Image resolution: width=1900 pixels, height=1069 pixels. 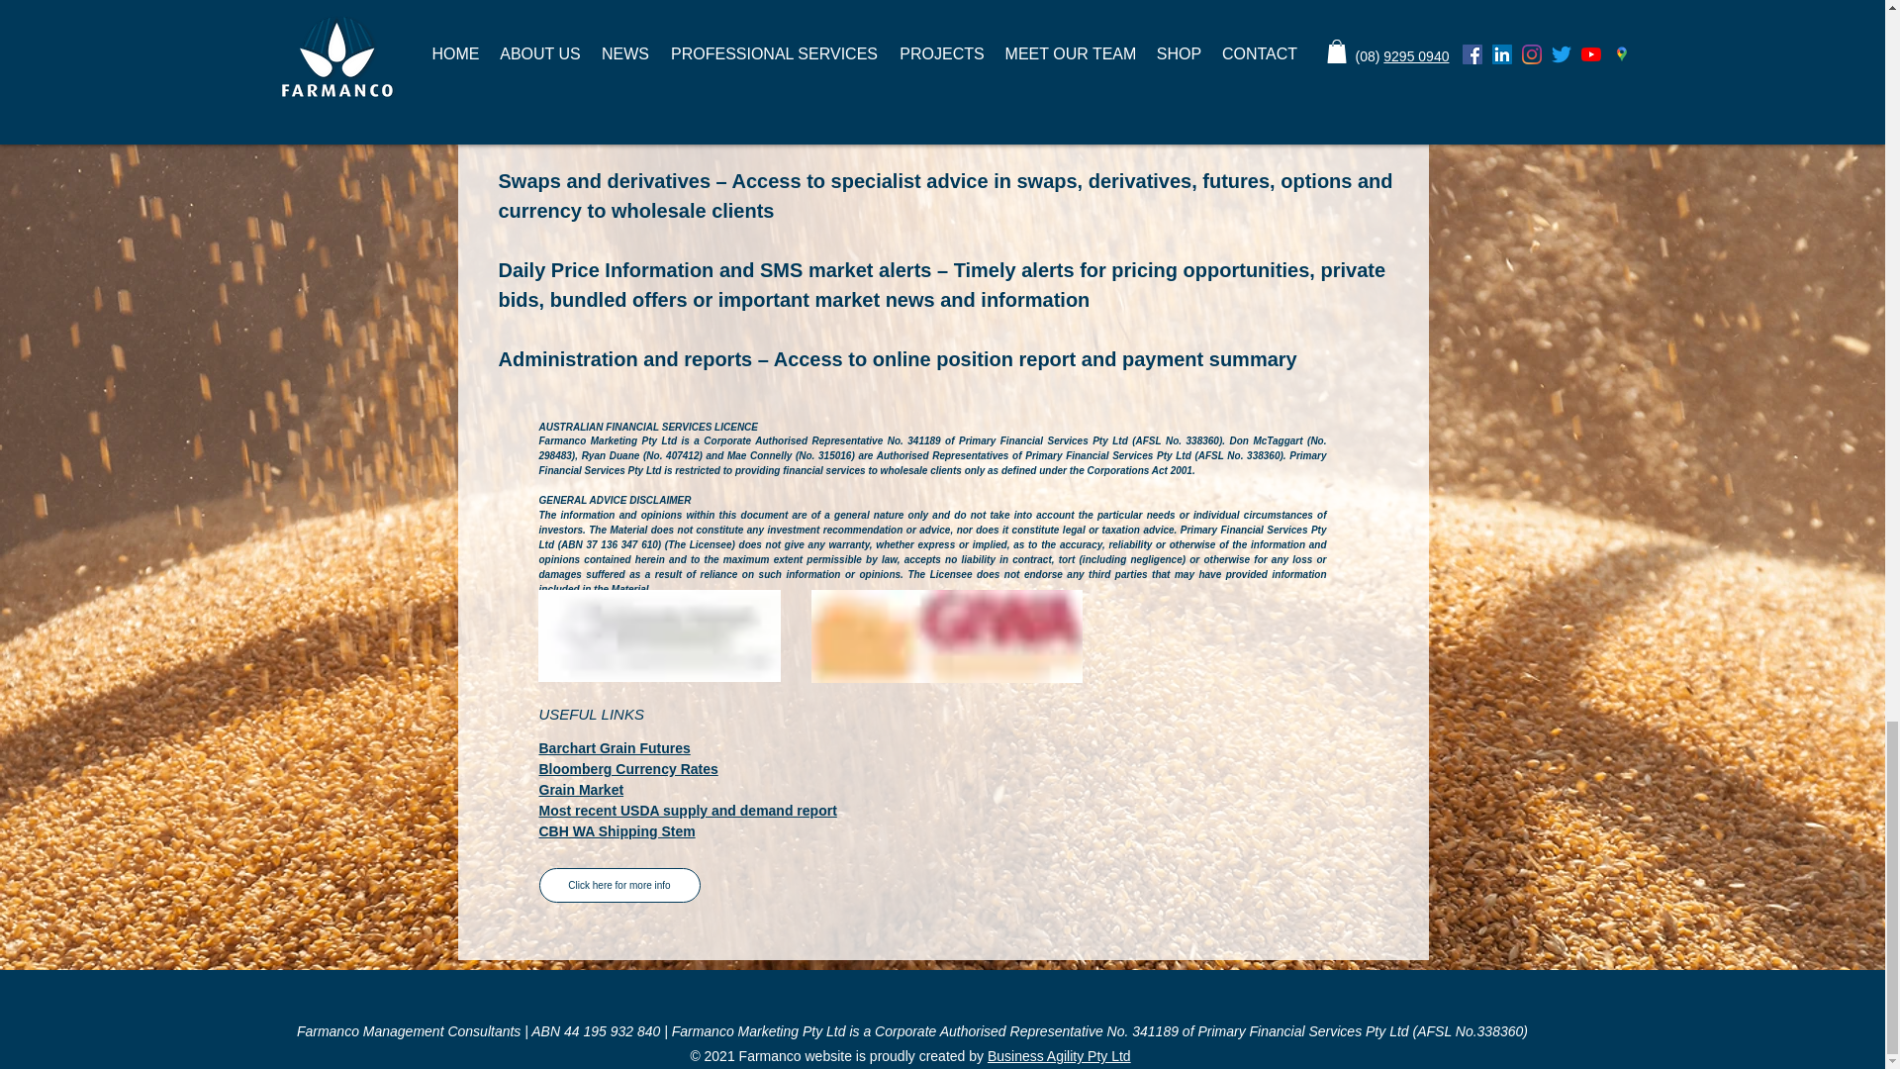 What do you see at coordinates (616, 830) in the screenshot?
I see `CBH WA Shipping Stem` at bounding box center [616, 830].